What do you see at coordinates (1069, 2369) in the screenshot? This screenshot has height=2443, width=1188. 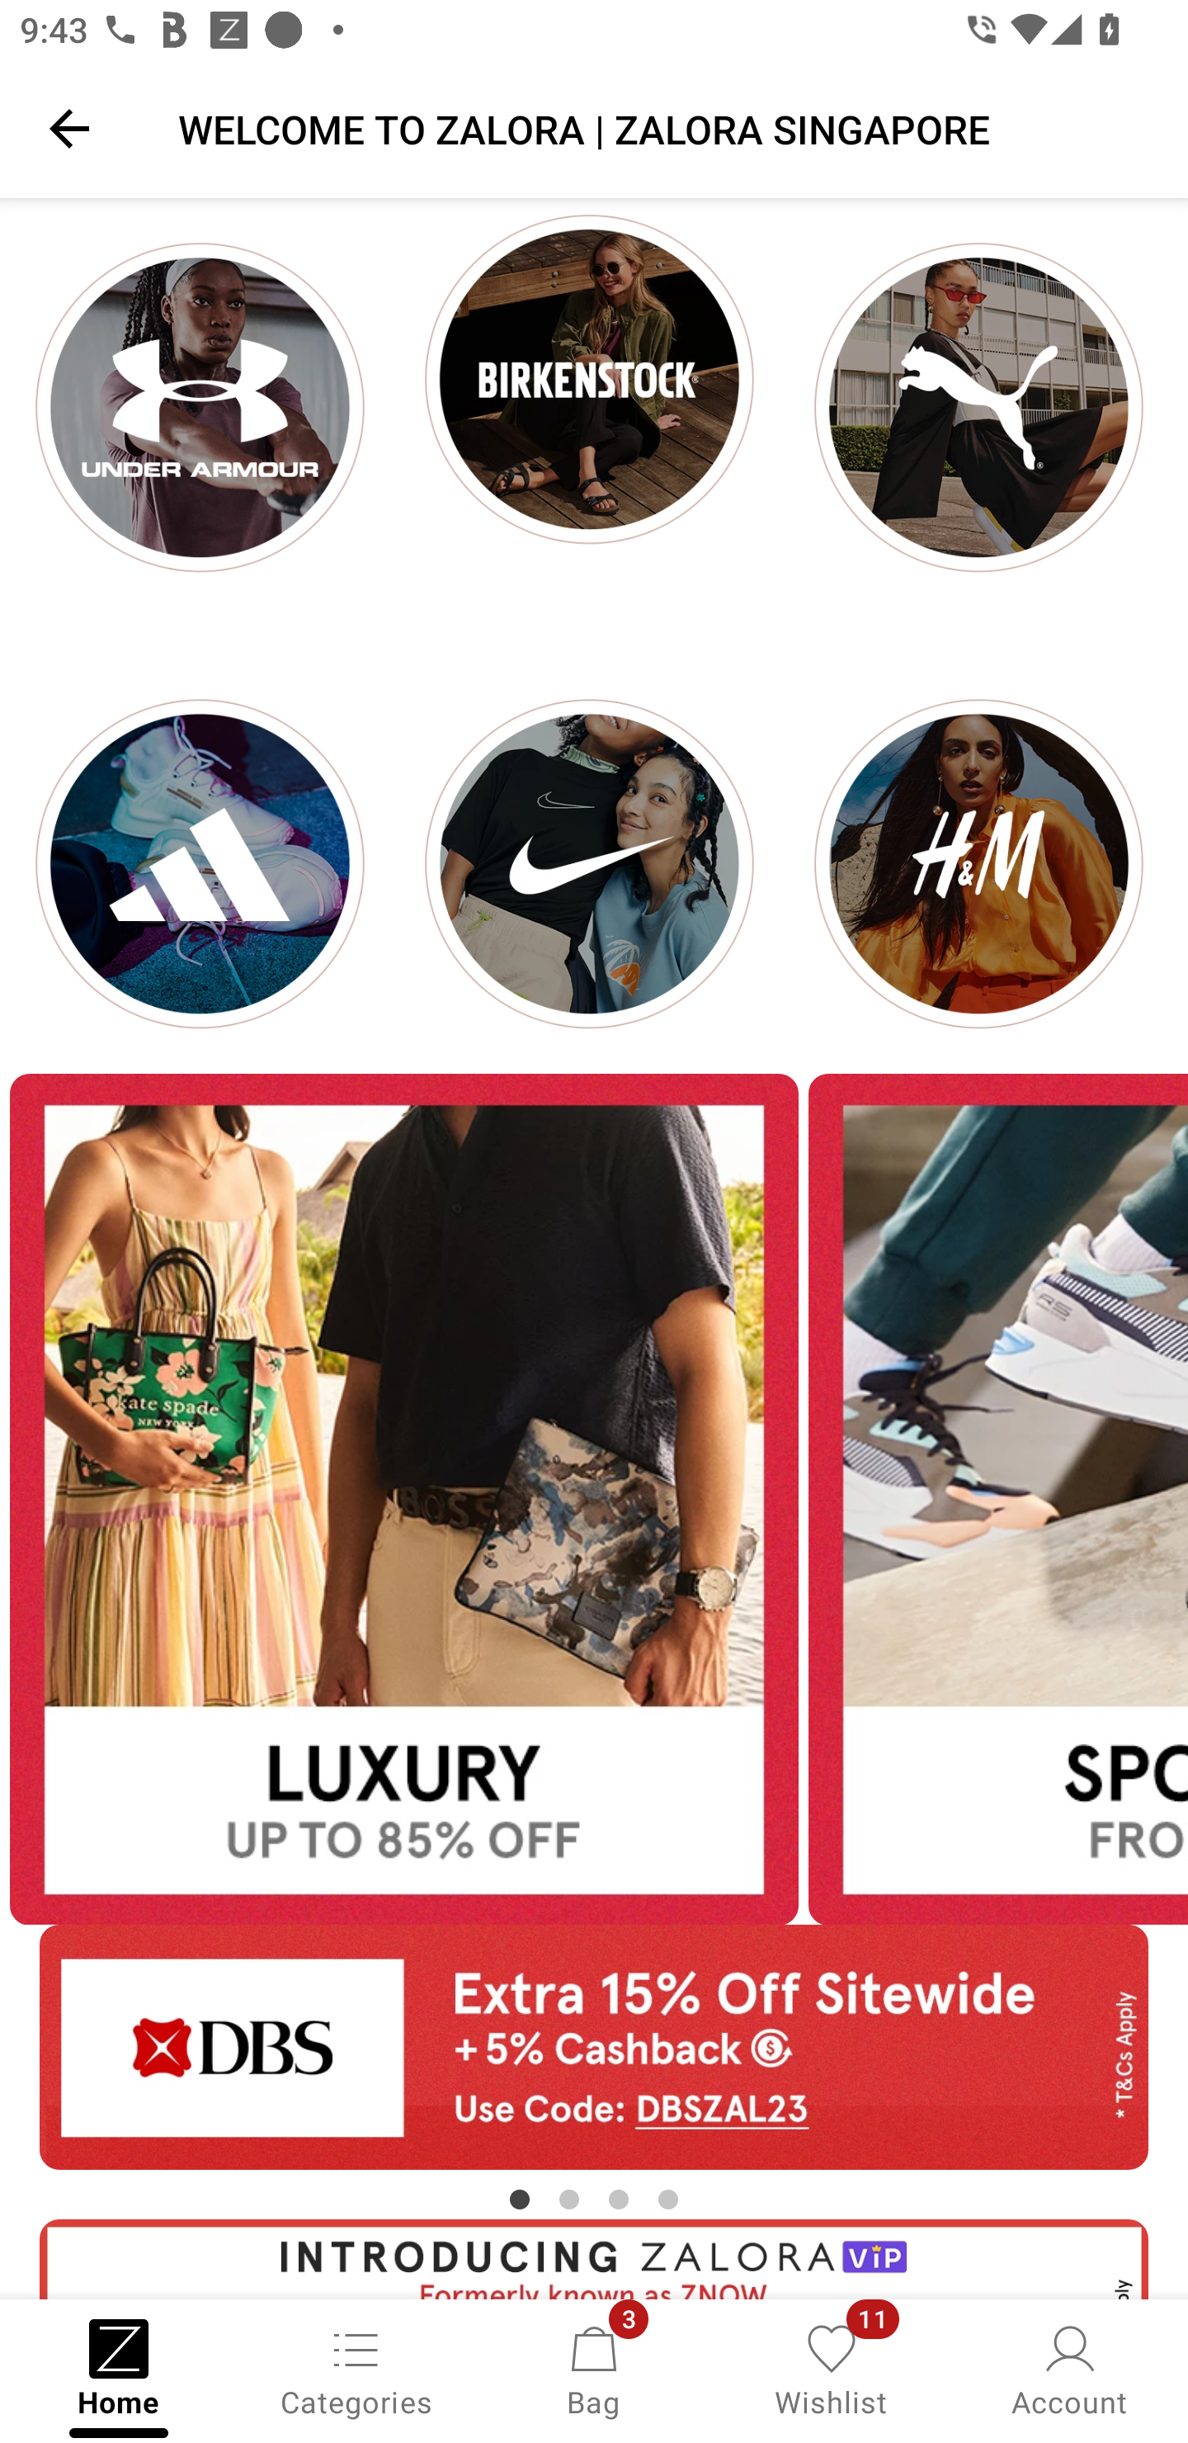 I see `Account` at bounding box center [1069, 2369].